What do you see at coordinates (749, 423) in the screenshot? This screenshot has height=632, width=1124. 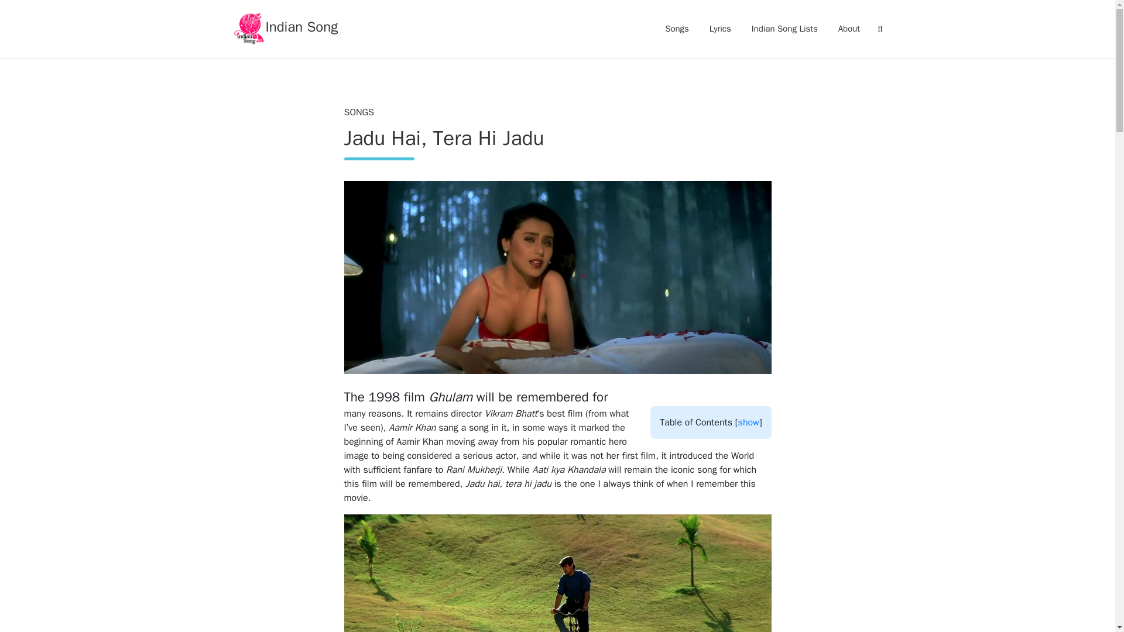 I see `show` at bounding box center [749, 423].